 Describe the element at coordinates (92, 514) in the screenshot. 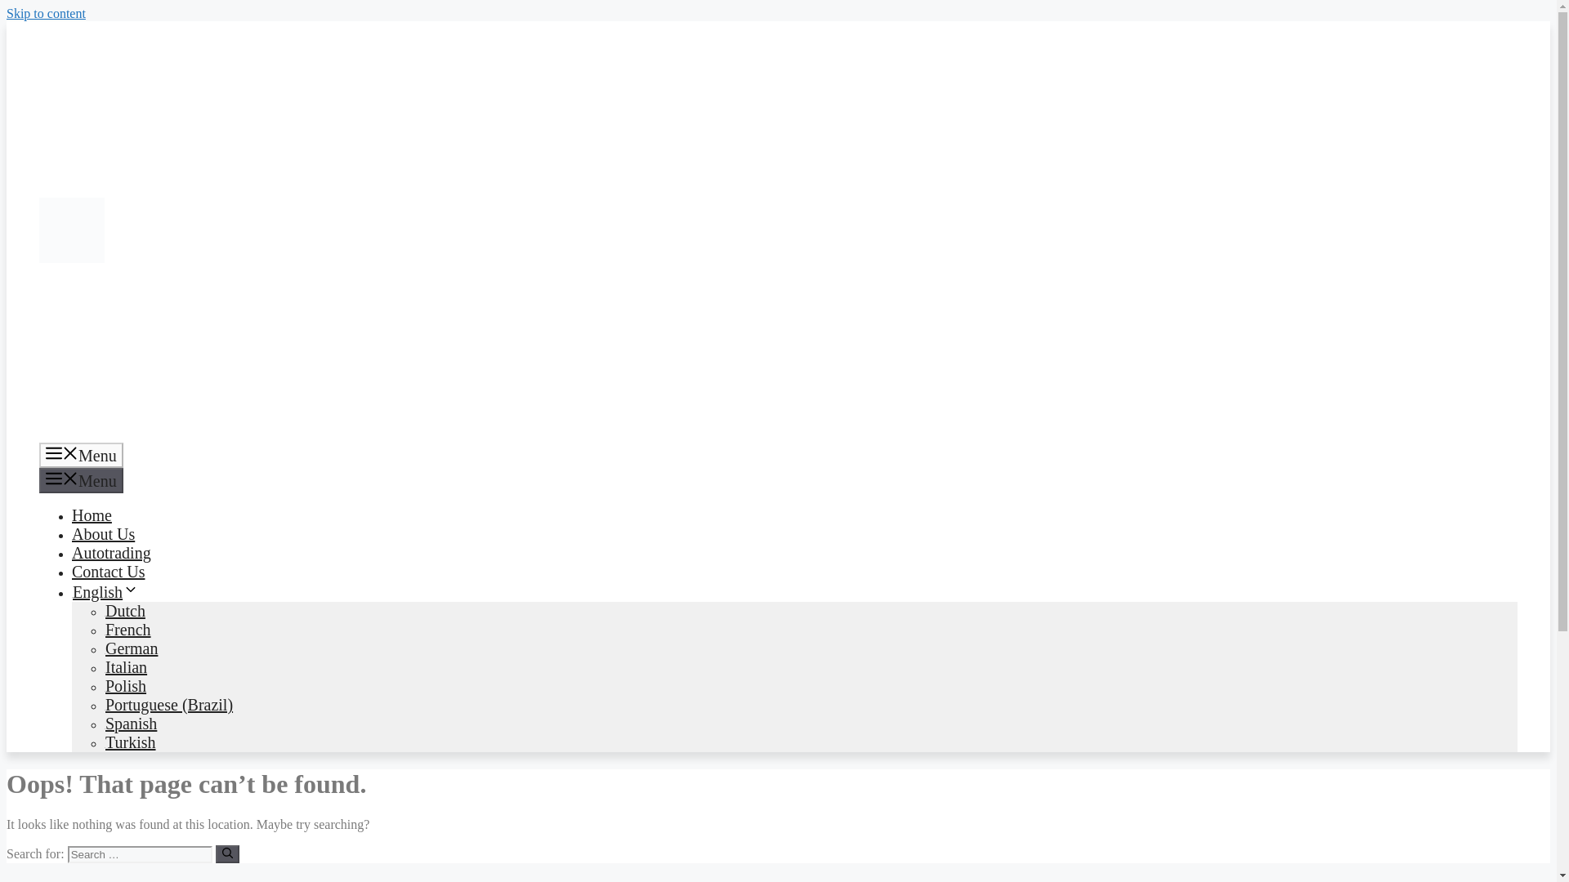

I see `Home` at that location.